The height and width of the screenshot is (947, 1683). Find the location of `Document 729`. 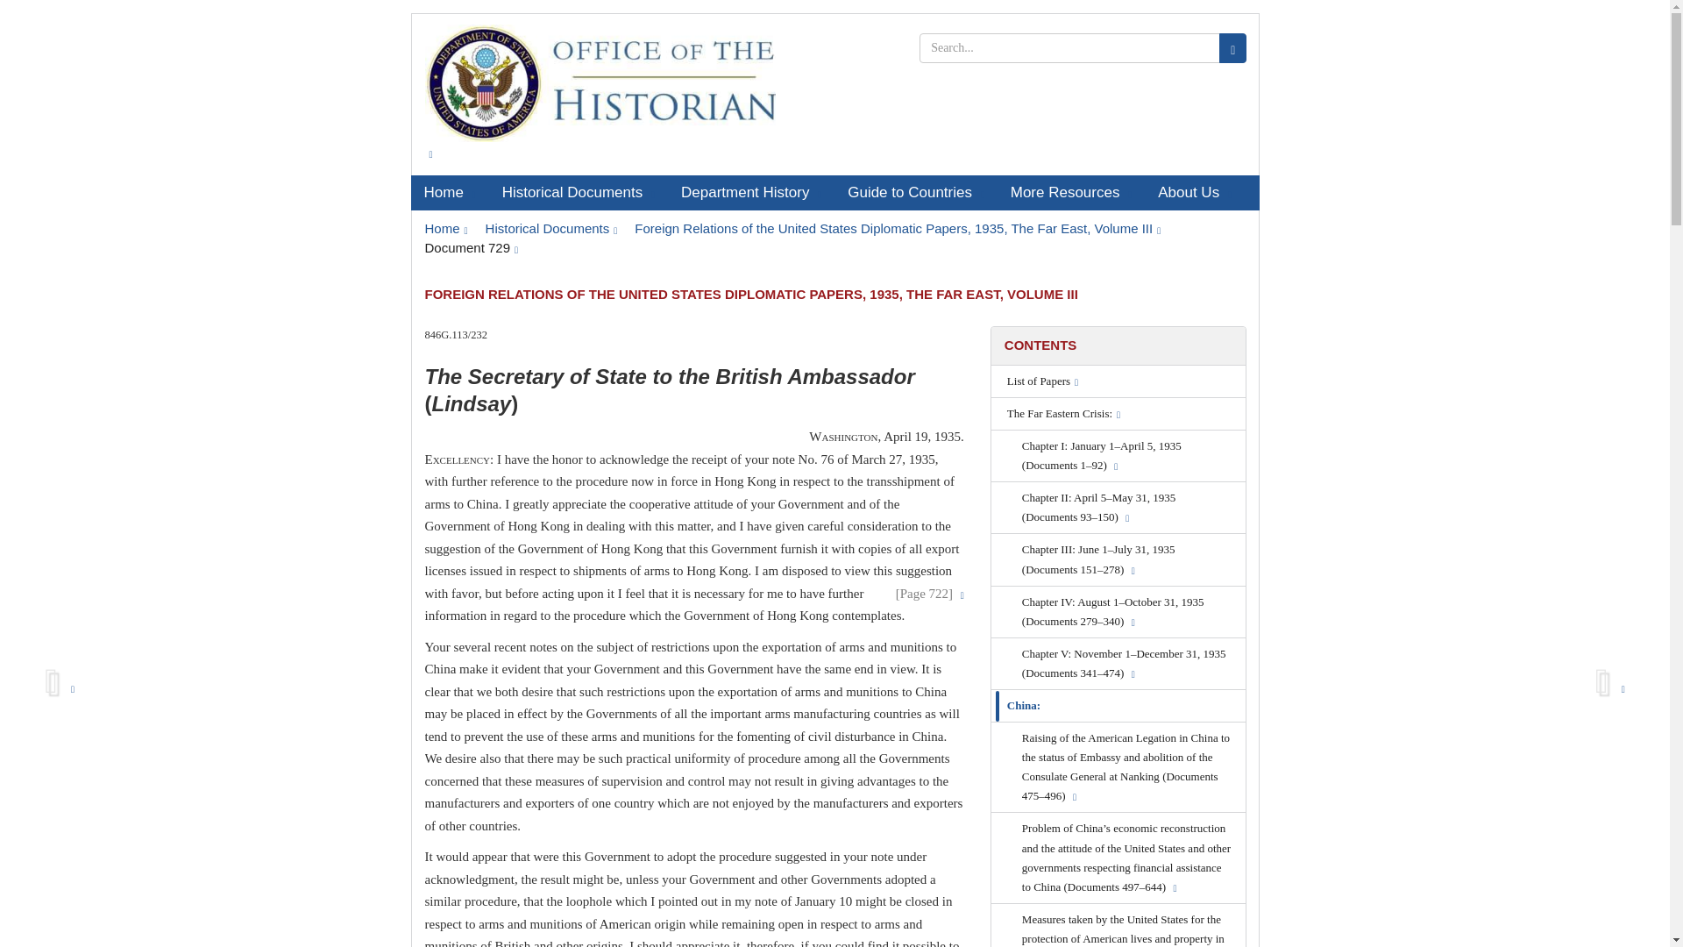

Document 729 is located at coordinates (471, 247).